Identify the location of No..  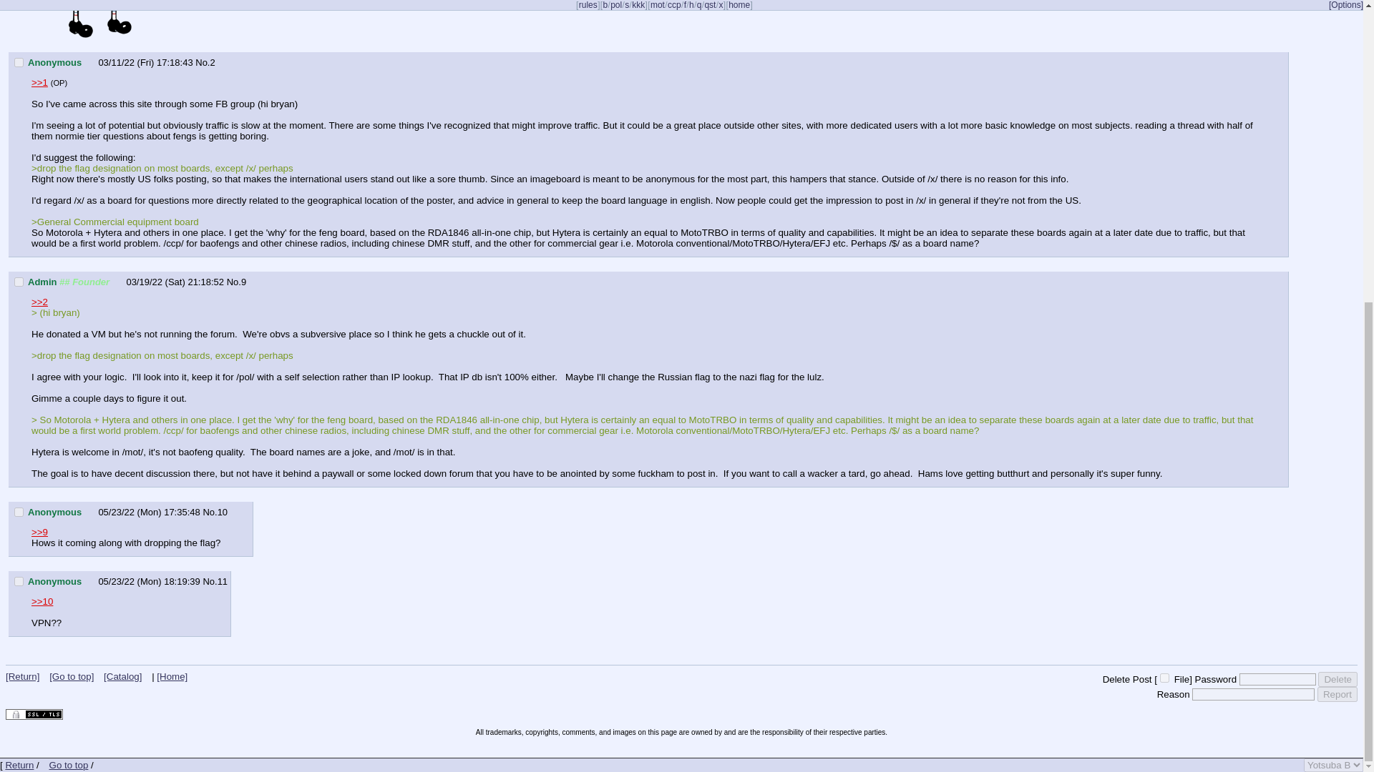
(209, 512).